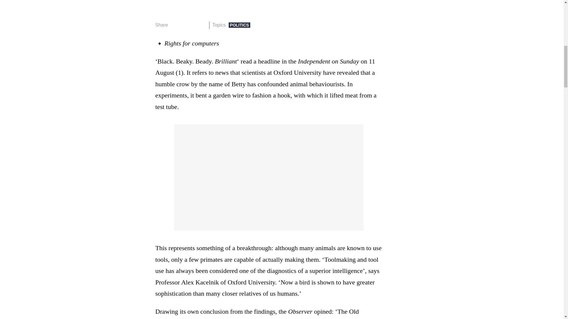 Image resolution: width=568 pixels, height=319 pixels. I want to click on Share on Email, so click(202, 25).